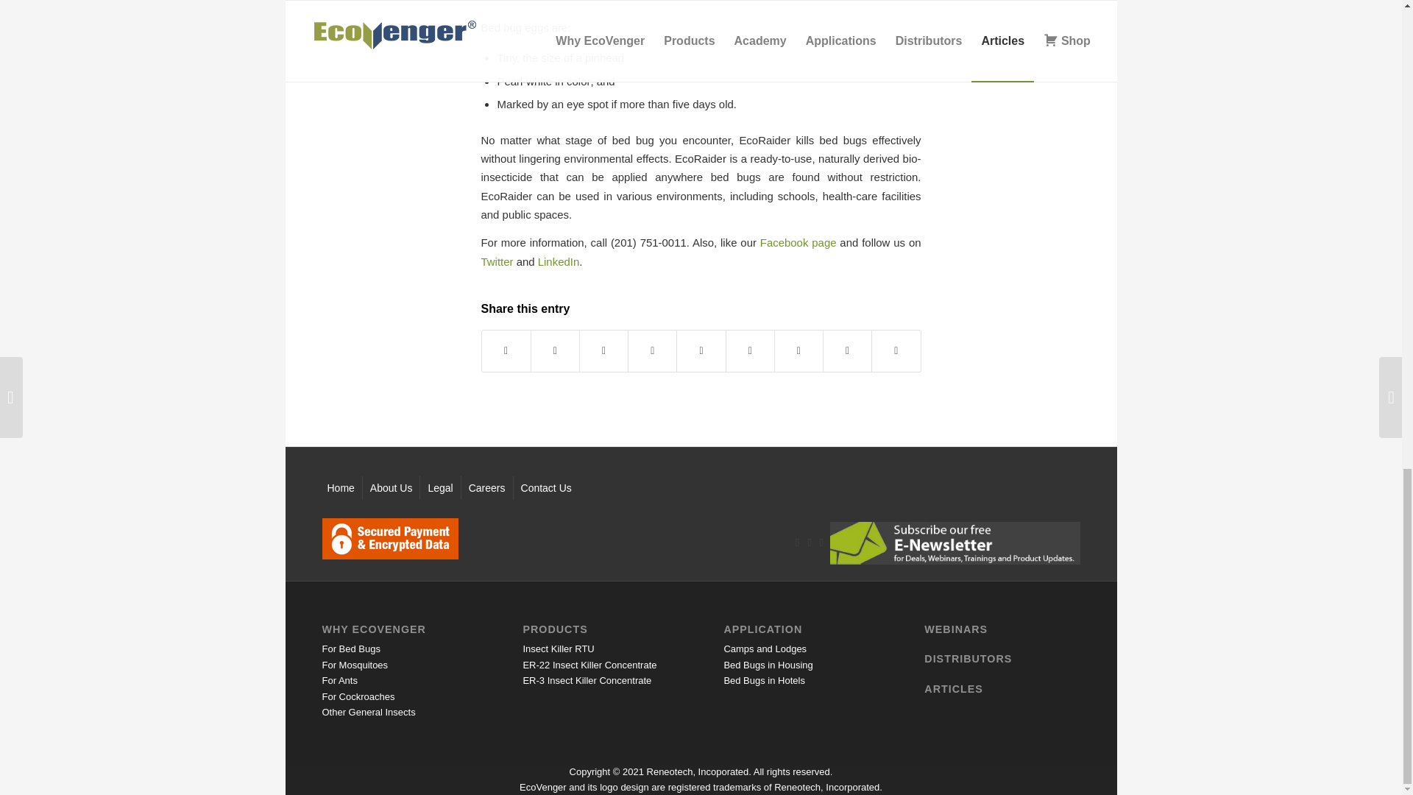 The image size is (1413, 795). Describe the element at coordinates (497, 261) in the screenshot. I see `Twitter` at that location.